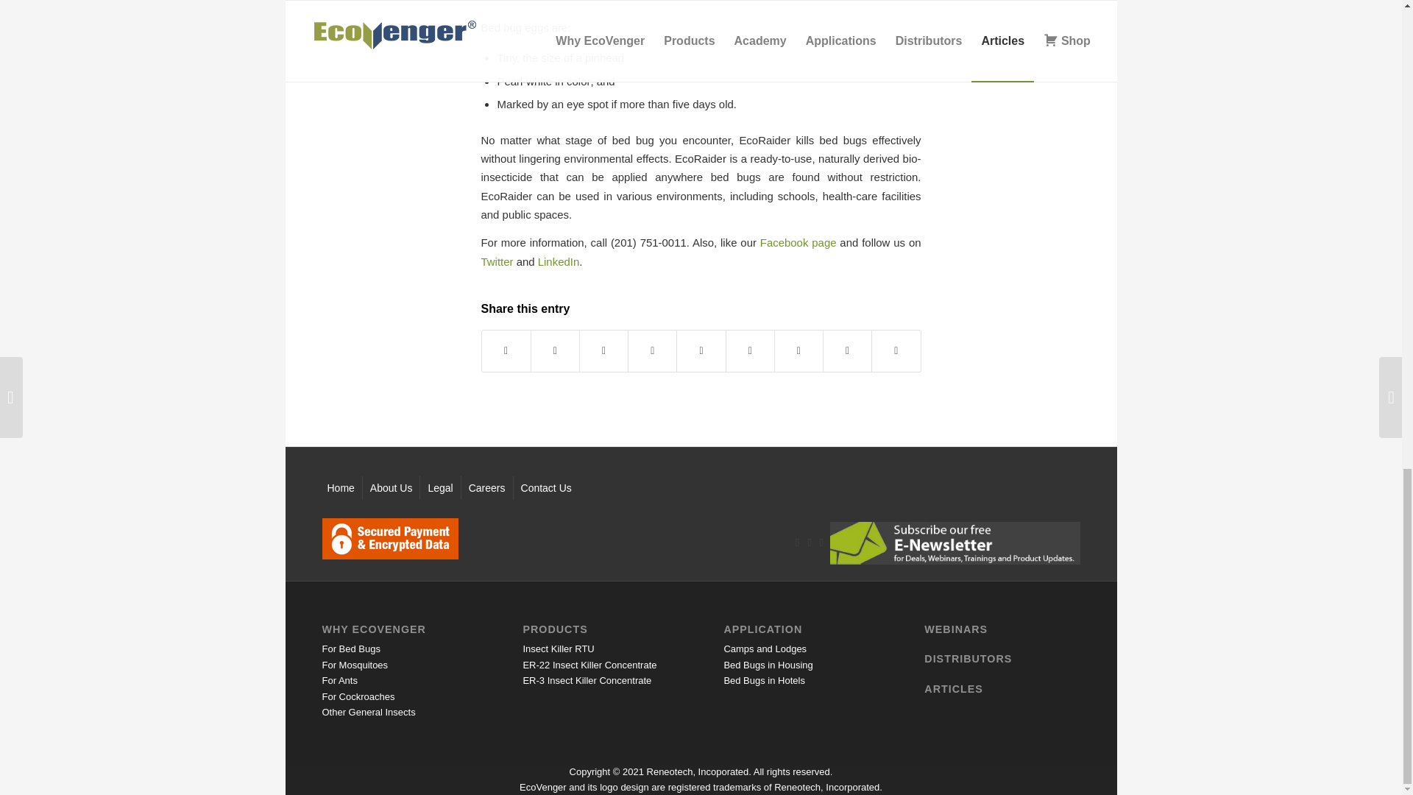 The image size is (1413, 795). Describe the element at coordinates (497, 261) in the screenshot. I see `Twitter` at that location.